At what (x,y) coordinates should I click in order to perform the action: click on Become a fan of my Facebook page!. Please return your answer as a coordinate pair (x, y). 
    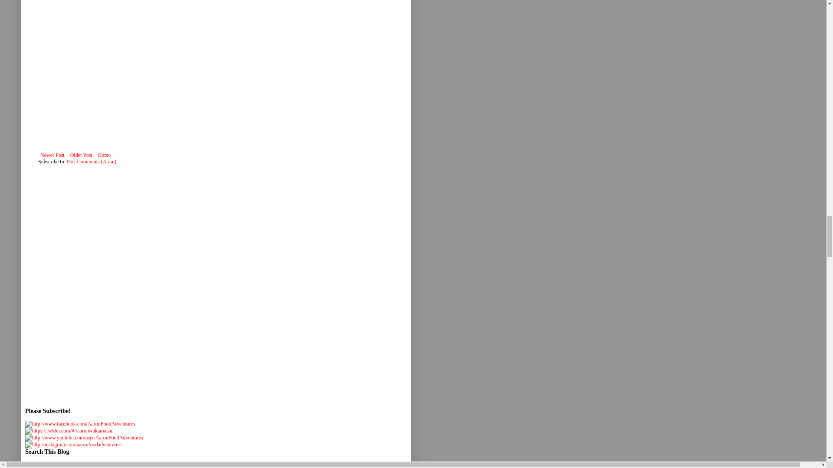
    Looking at the image, I should click on (80, 424).